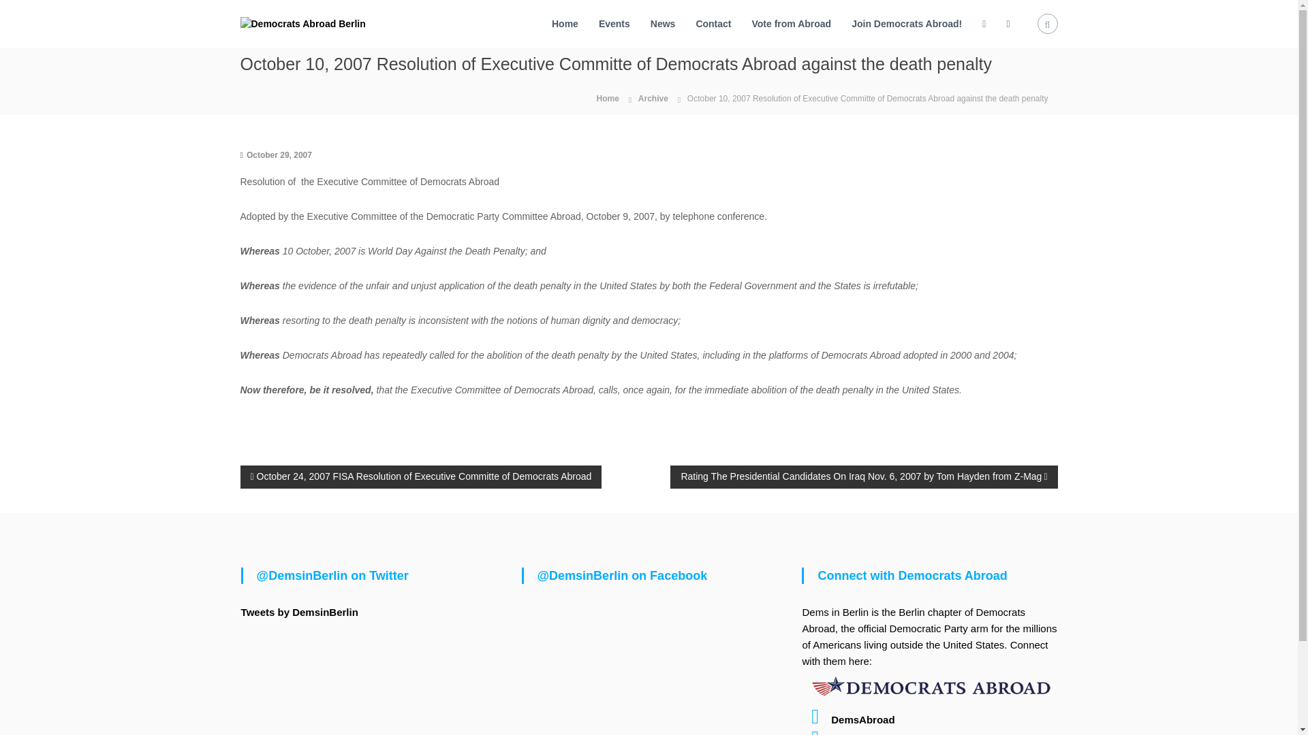 This screenshot has width=1308, height=735. Describe the element at coordinates (606, 98) in the screenshot. I see `Home` at that location.